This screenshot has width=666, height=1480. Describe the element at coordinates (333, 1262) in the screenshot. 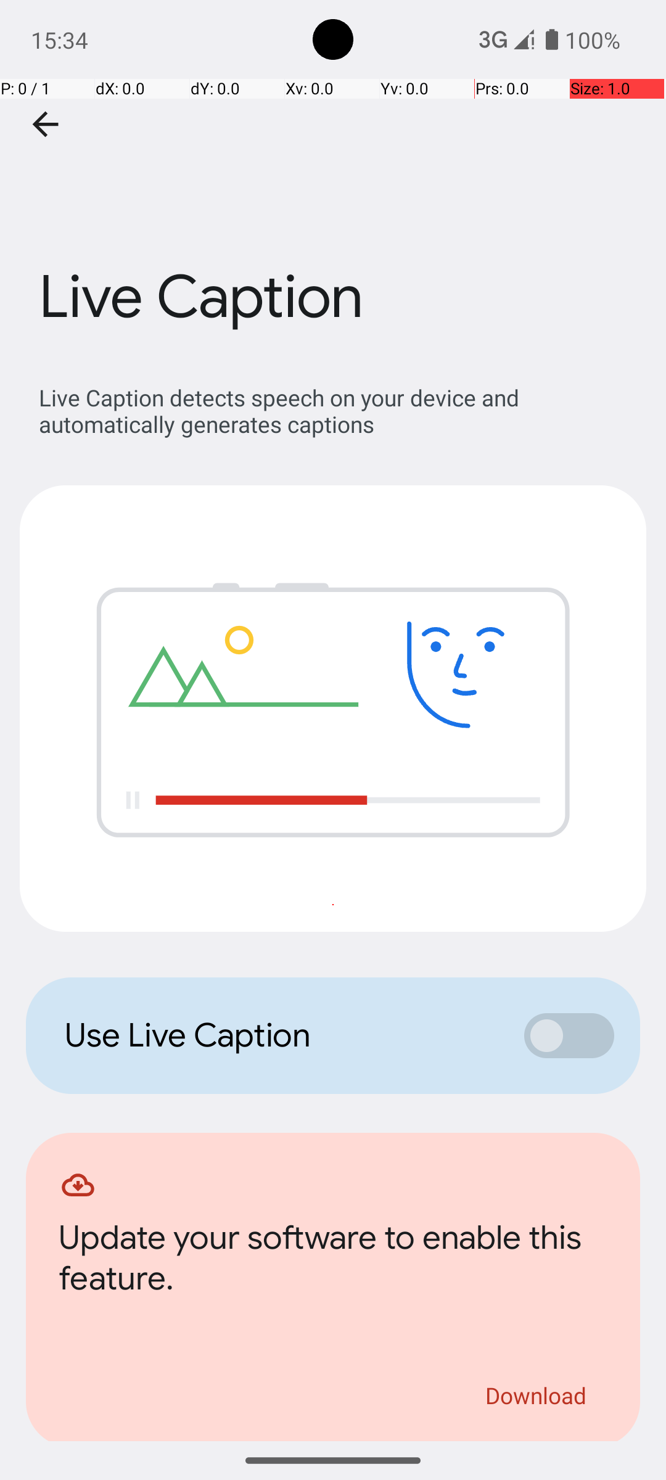

I see `Update your software to enable this feature.` at that location.